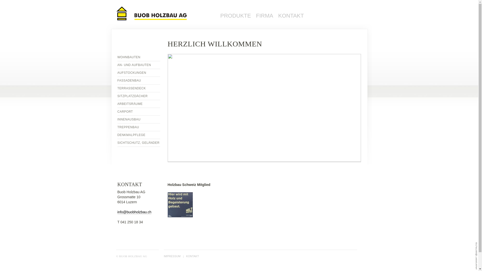  Describe the element at coordinates (139, 127) in the screenshot. I see `TREPPENBAU` at that location.